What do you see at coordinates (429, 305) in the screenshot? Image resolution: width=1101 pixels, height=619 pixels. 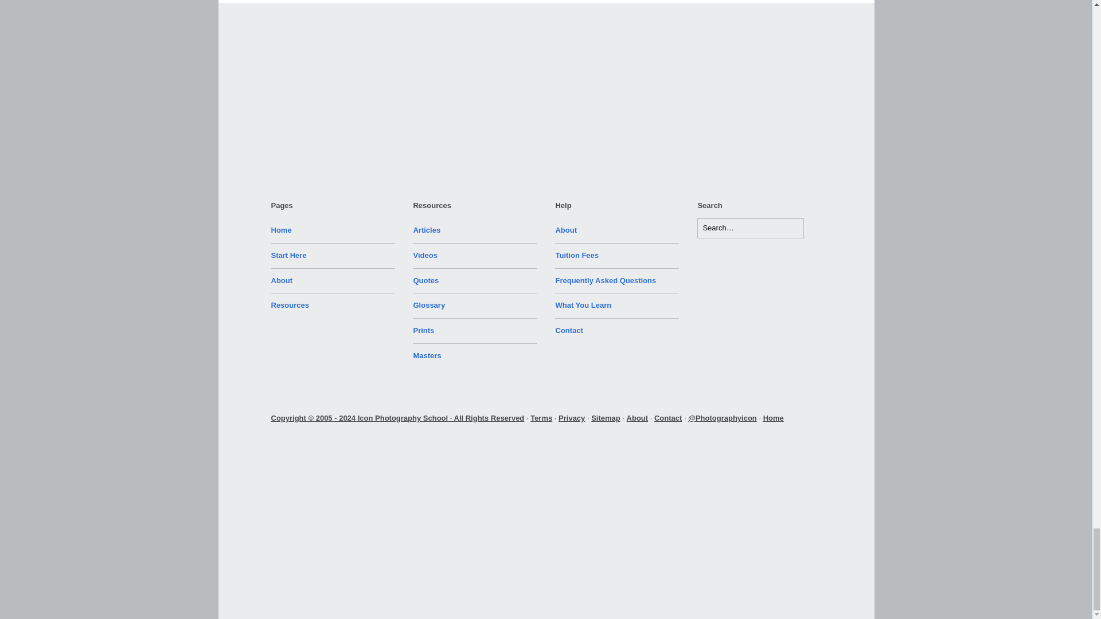 I see `Photography Glossary` at bounding box center [429, 305].